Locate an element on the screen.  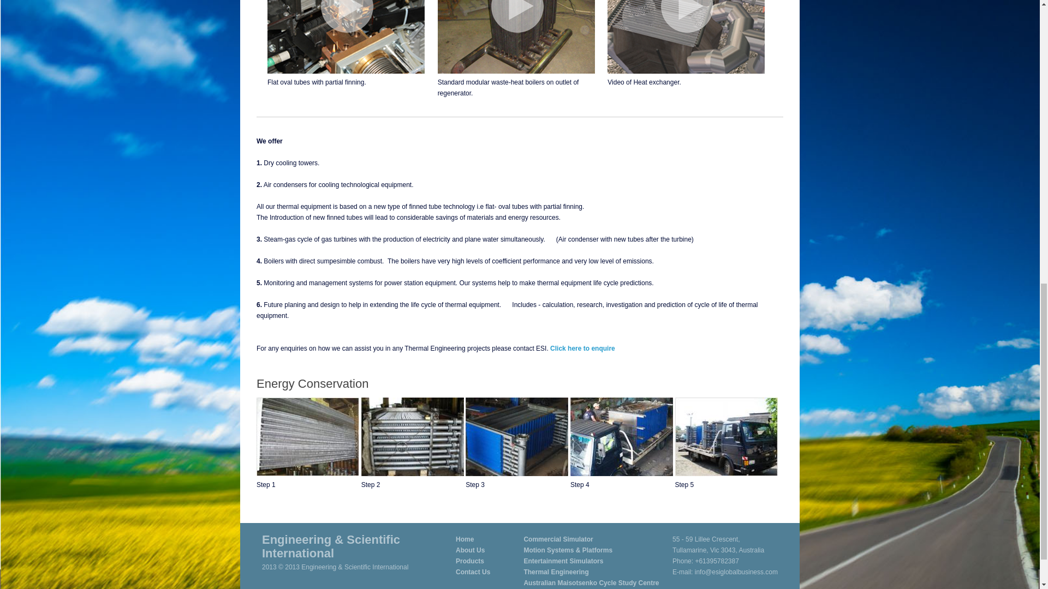
Thermal Engineering is located at coordinates (556, 572).